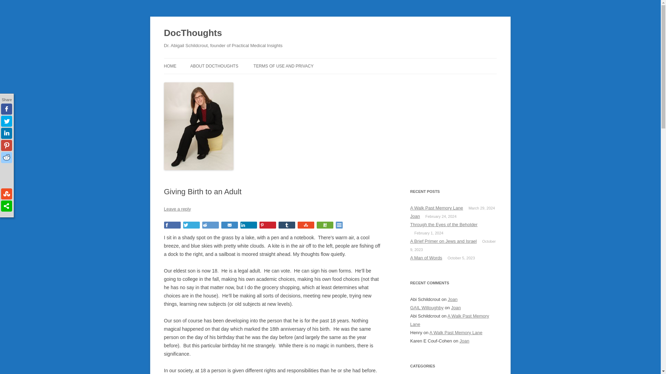 Image resolution: width=666 pixels, height=374 pixels. What do you see at coordinates (456, 308) in the screenshot?
I see `Joan` at bounding box center [456, 308].